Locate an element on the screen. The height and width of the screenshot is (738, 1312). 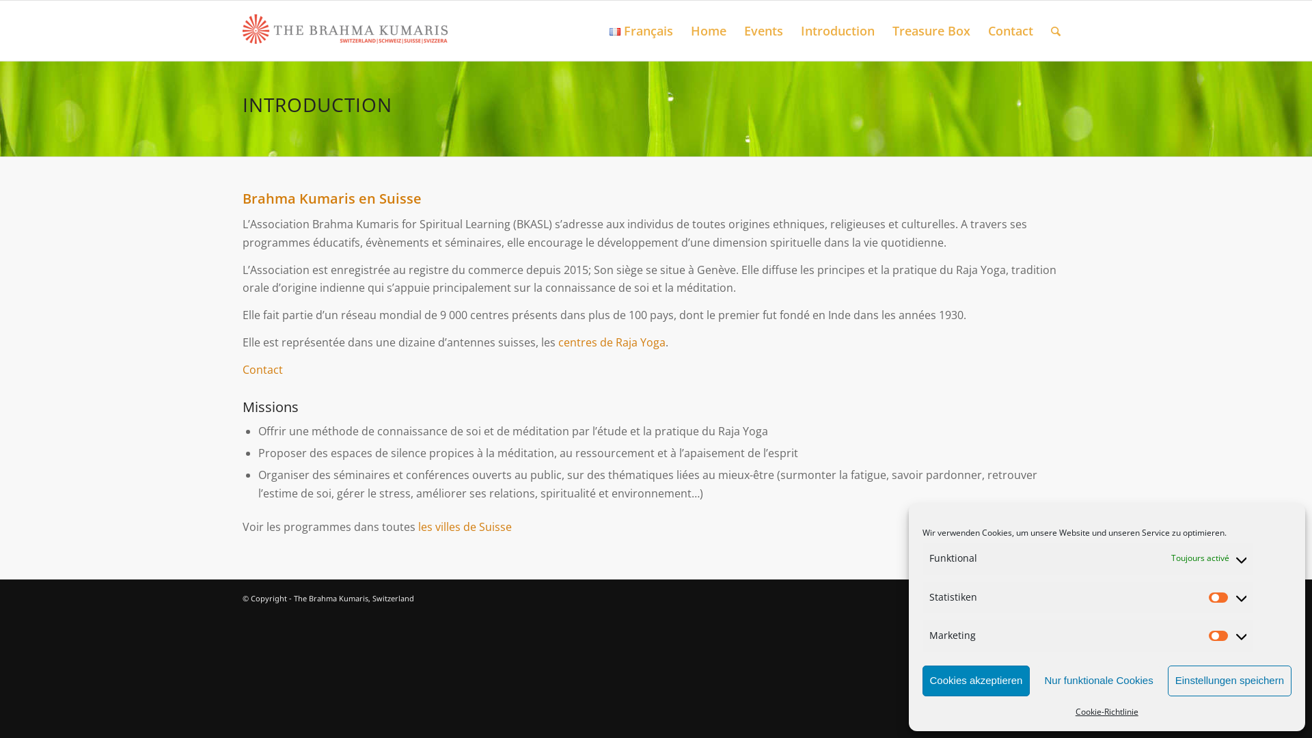
Cookie-Richtlinie is located at coordinates (1107, 712).